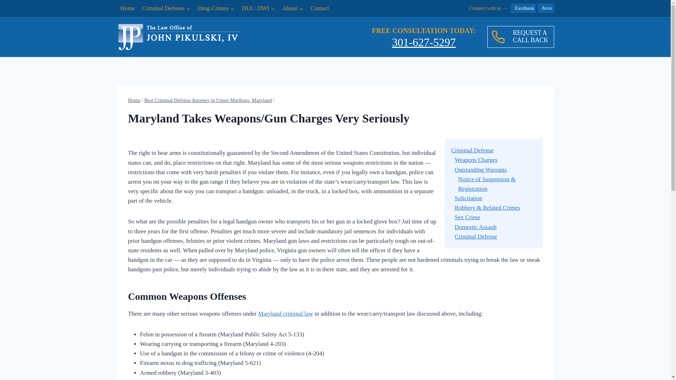 This screenshot has height=380, width=676. Describe the element at coordinates (424, 42) in the screenshot. I see `301-627-5297` at that location.